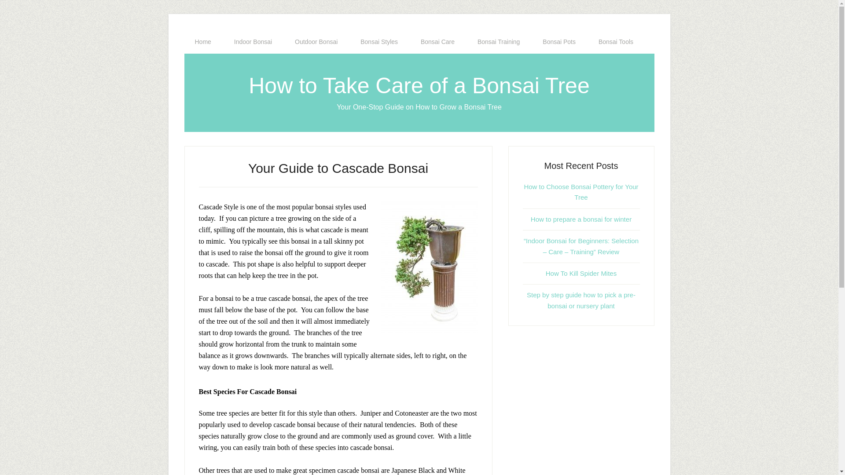 The image size is (845, 475). I want to click on Bonsai Care, so click(437, 42).